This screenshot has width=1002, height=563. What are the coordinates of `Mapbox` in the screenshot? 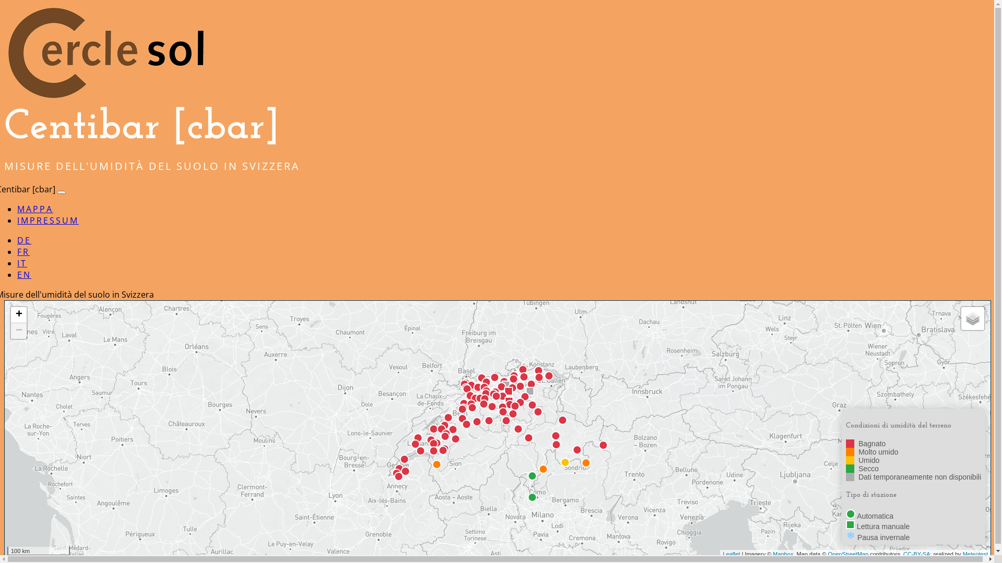 It's located at (783, 554).